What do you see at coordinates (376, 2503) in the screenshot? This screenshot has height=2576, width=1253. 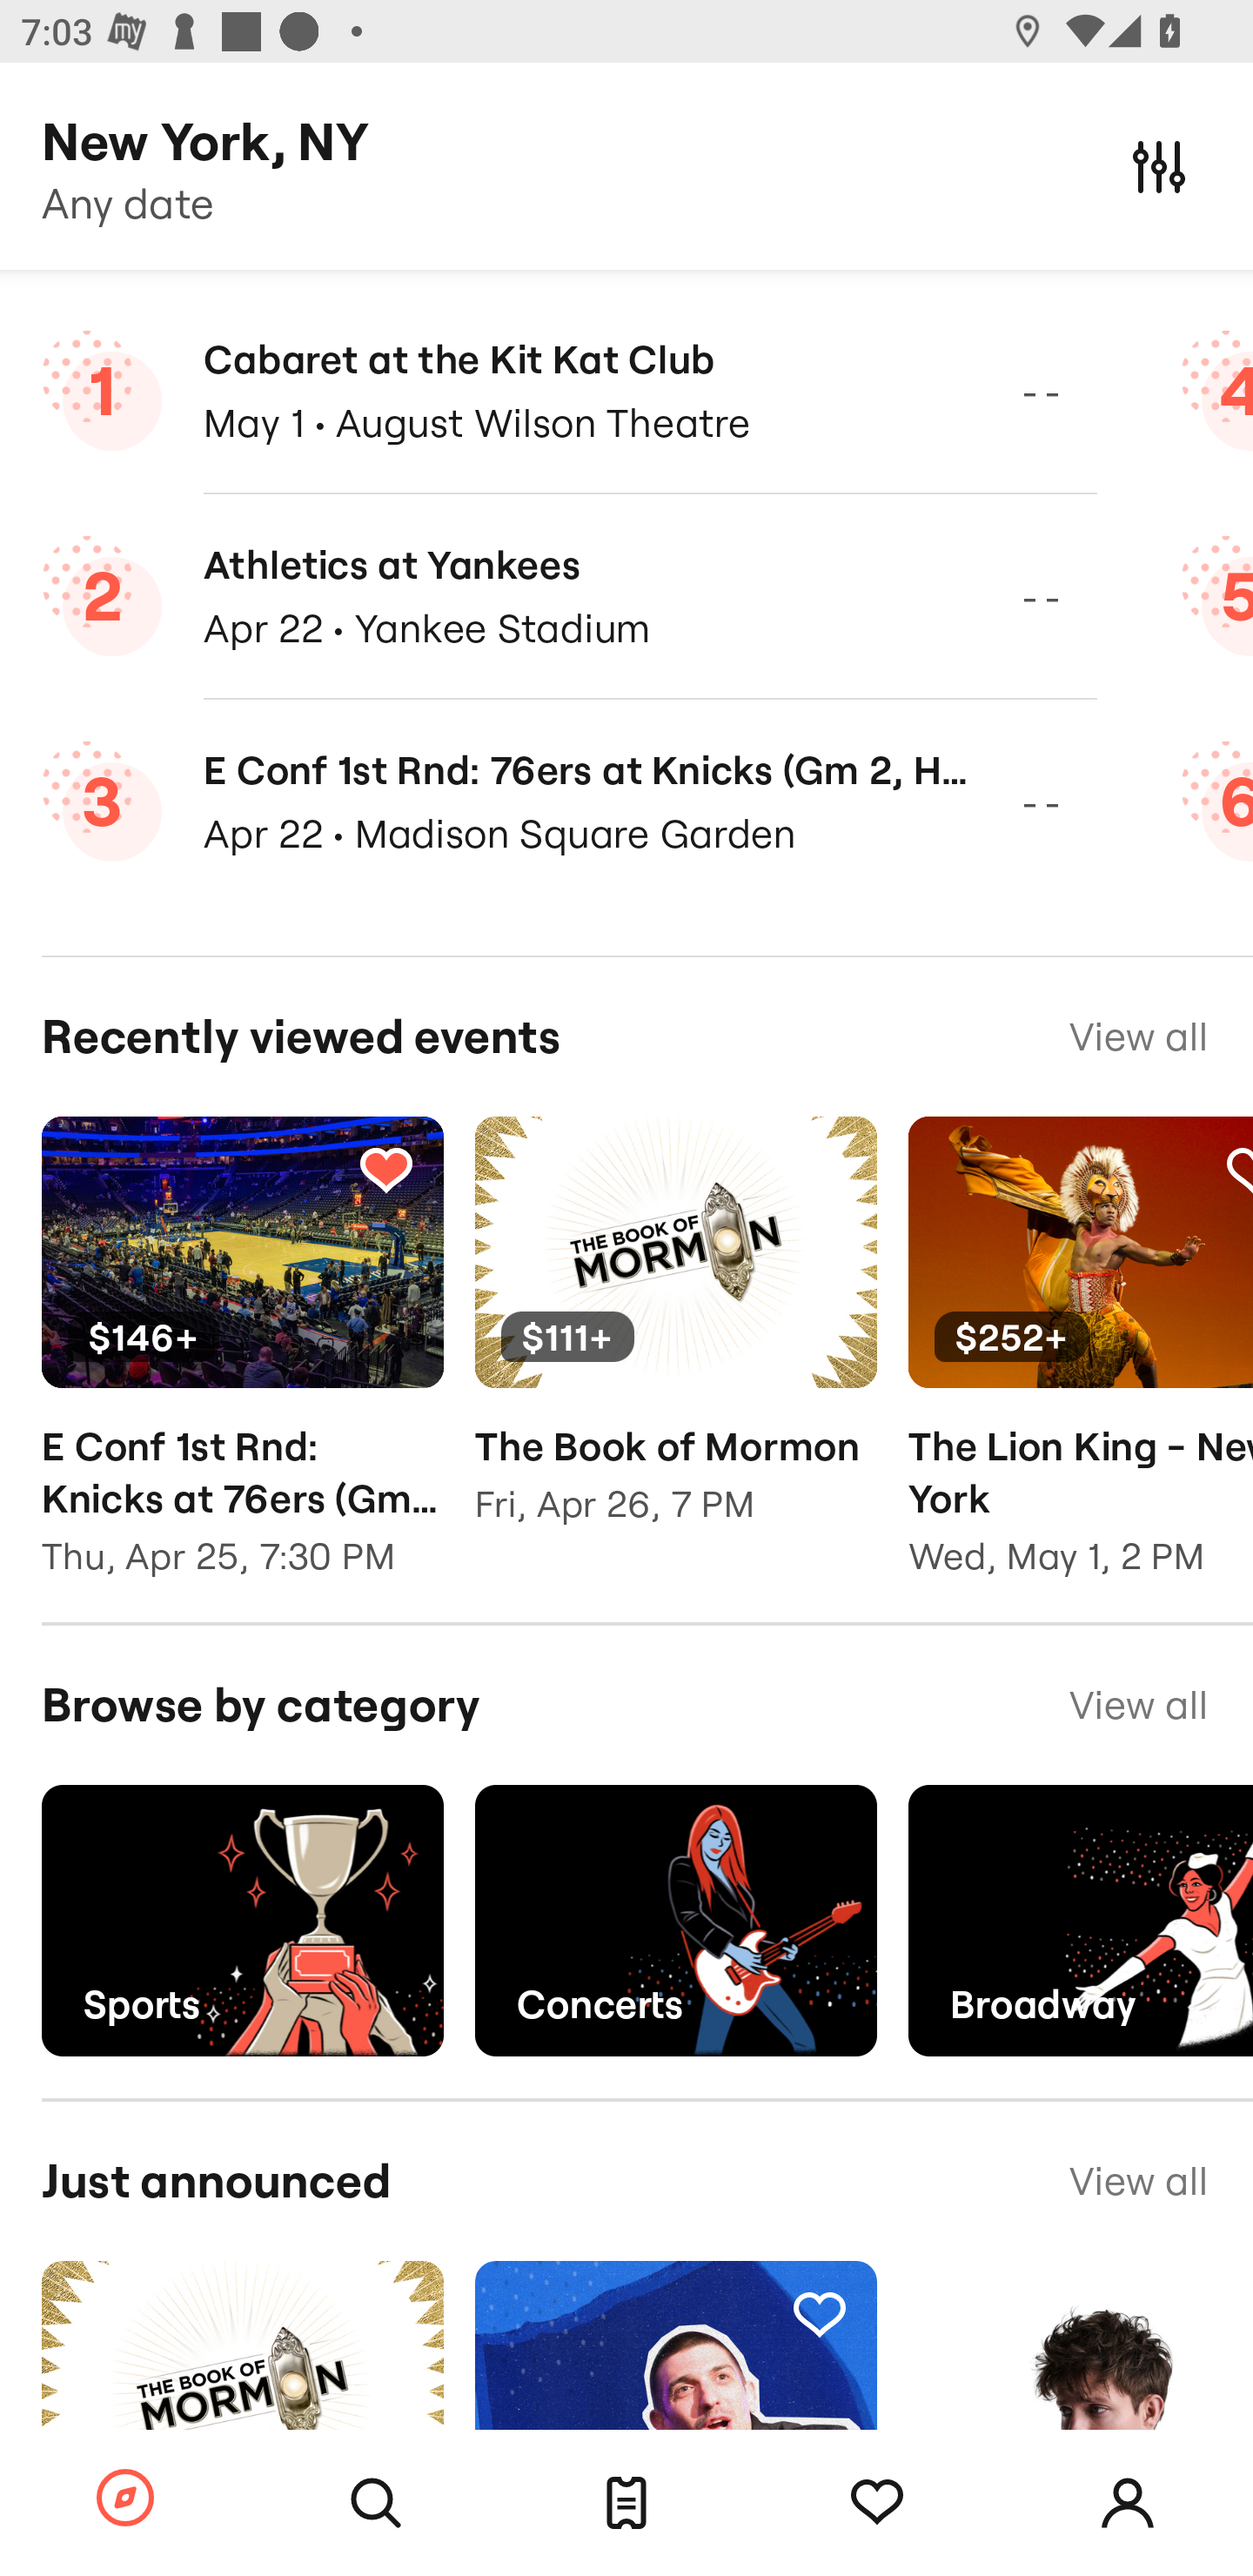 I see `Search` at bounding box center [376, 2503].